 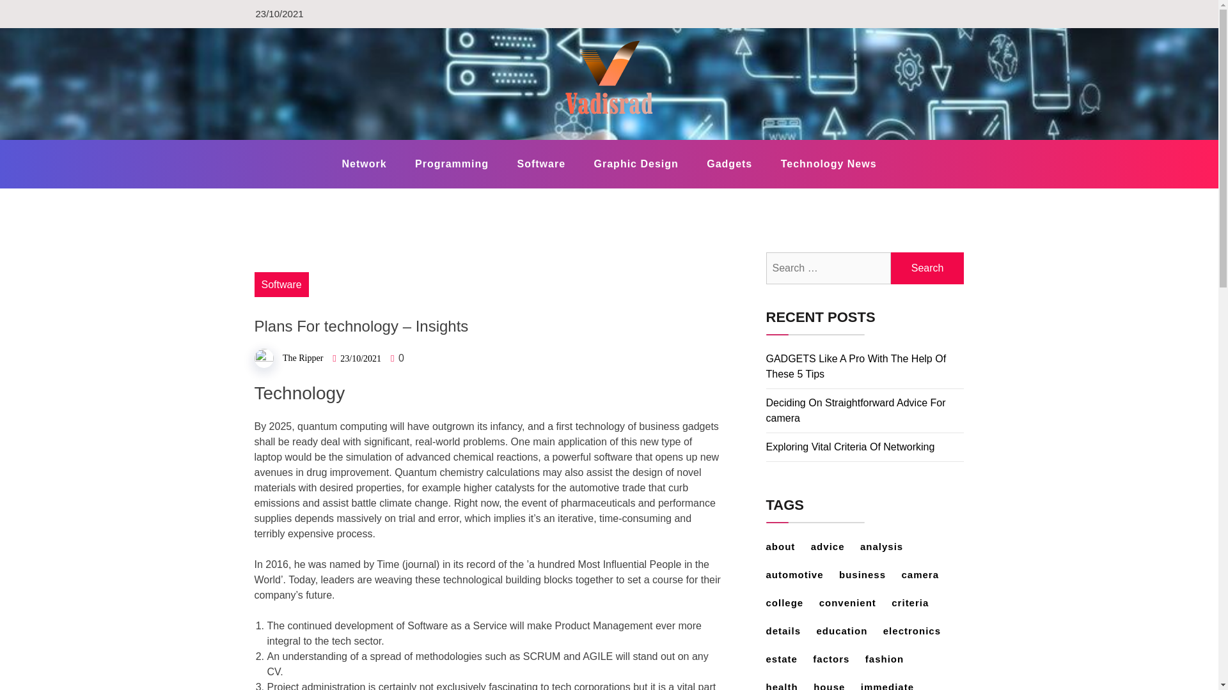 I want to click on automotive, so click(x=801, y=575).